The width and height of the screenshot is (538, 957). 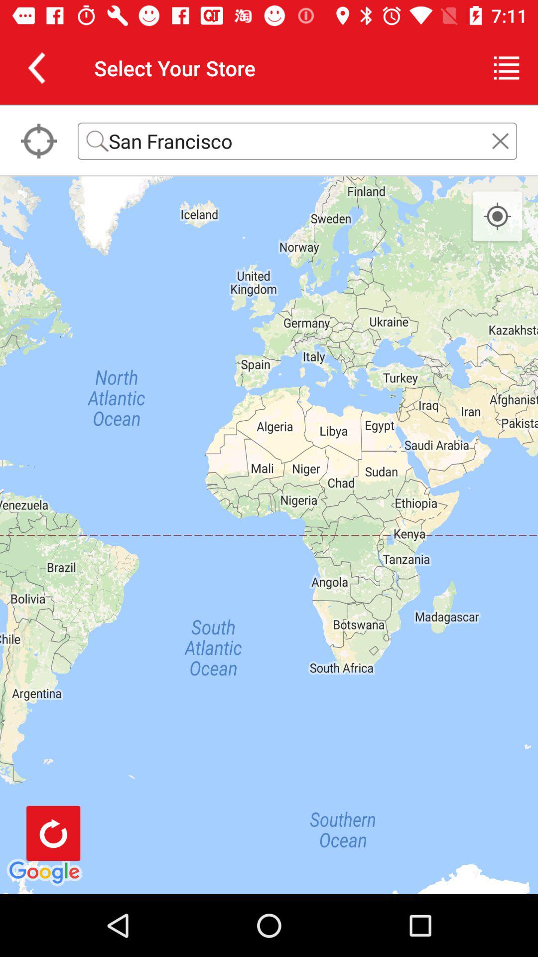 I want to click on select the icon next to san francisco item, so click(x=39, y=141).